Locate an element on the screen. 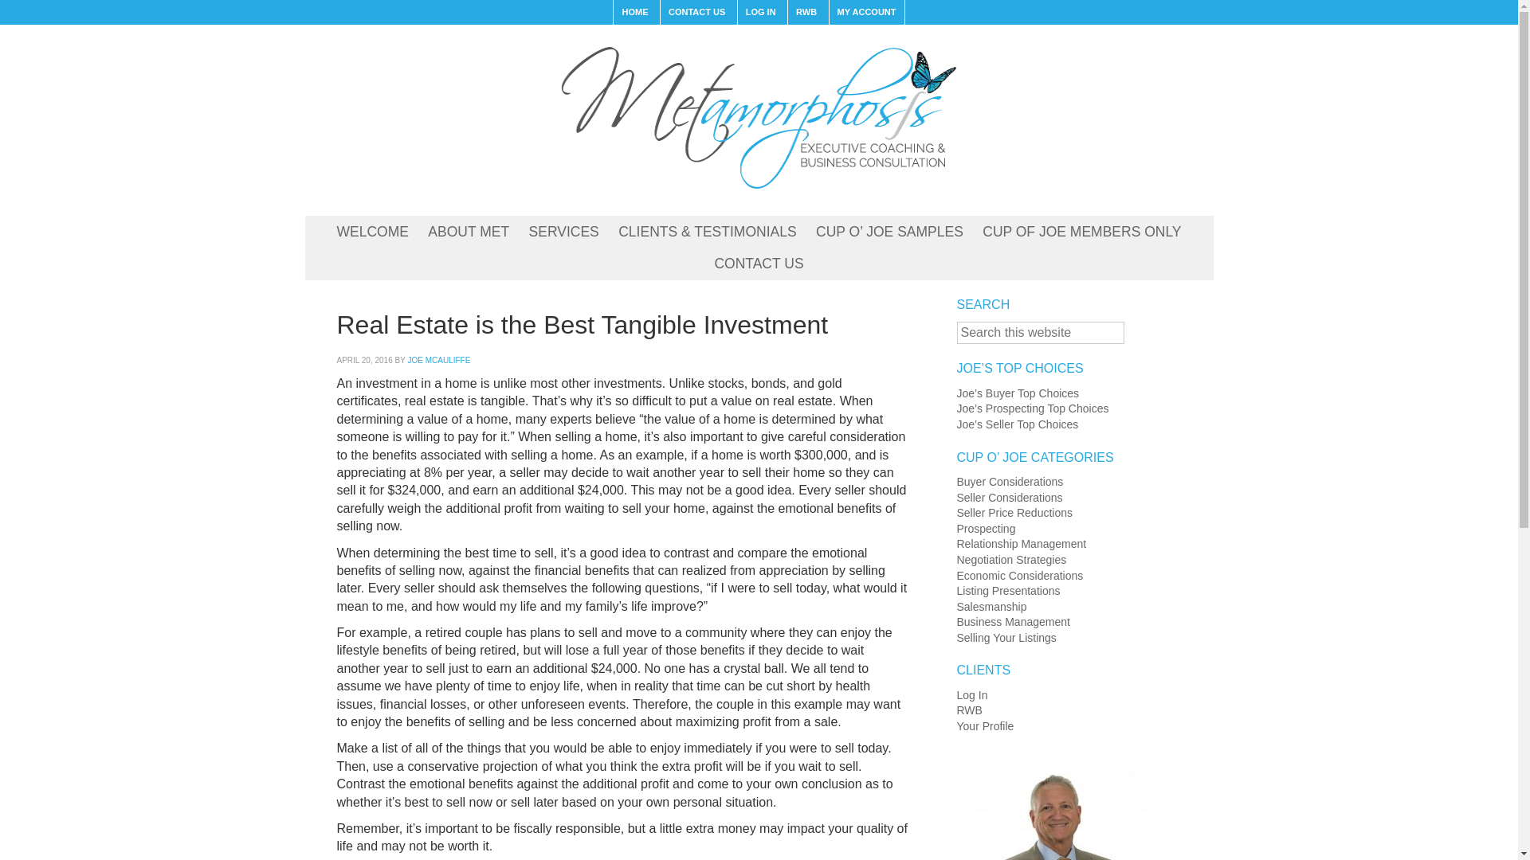 The image size is (1530, 860). SERVICES is located at coordinates (564, 233).